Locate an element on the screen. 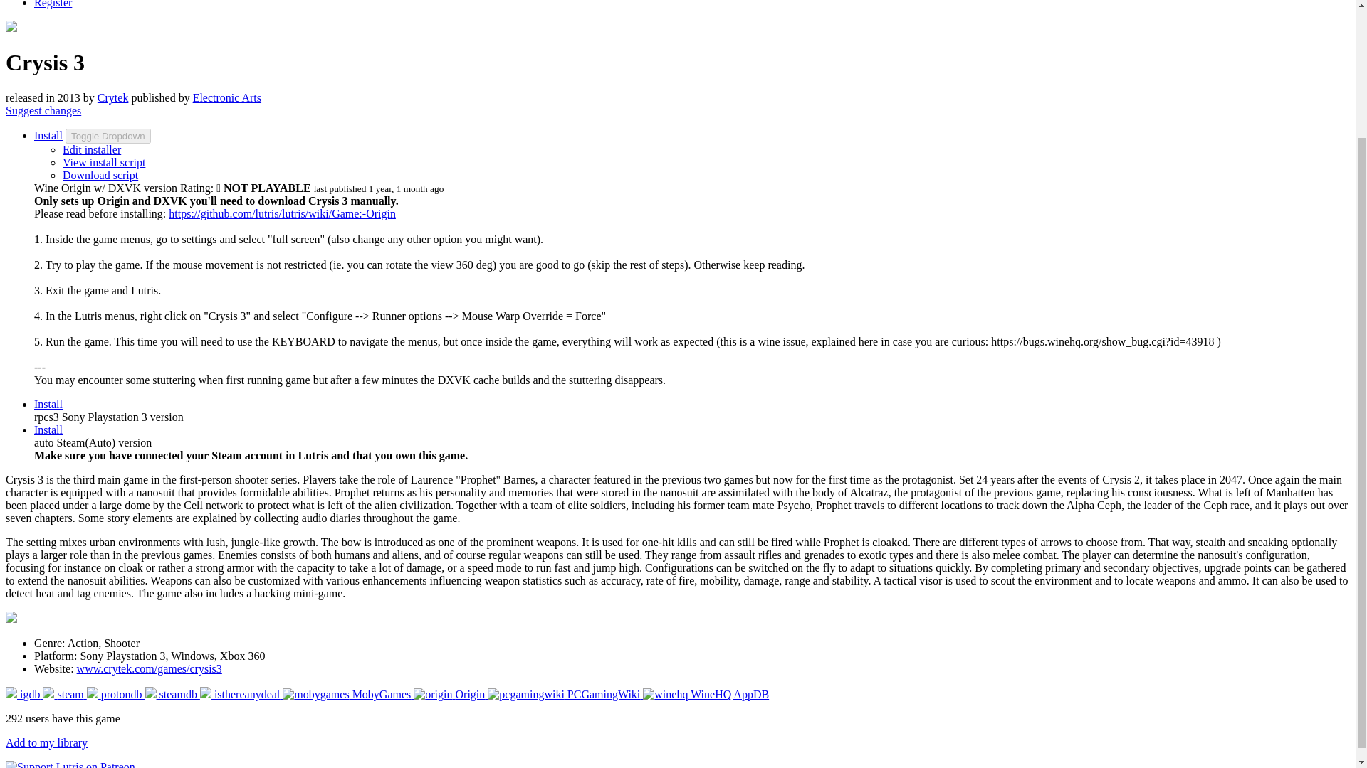  Install is located at coordinates (48, 135).